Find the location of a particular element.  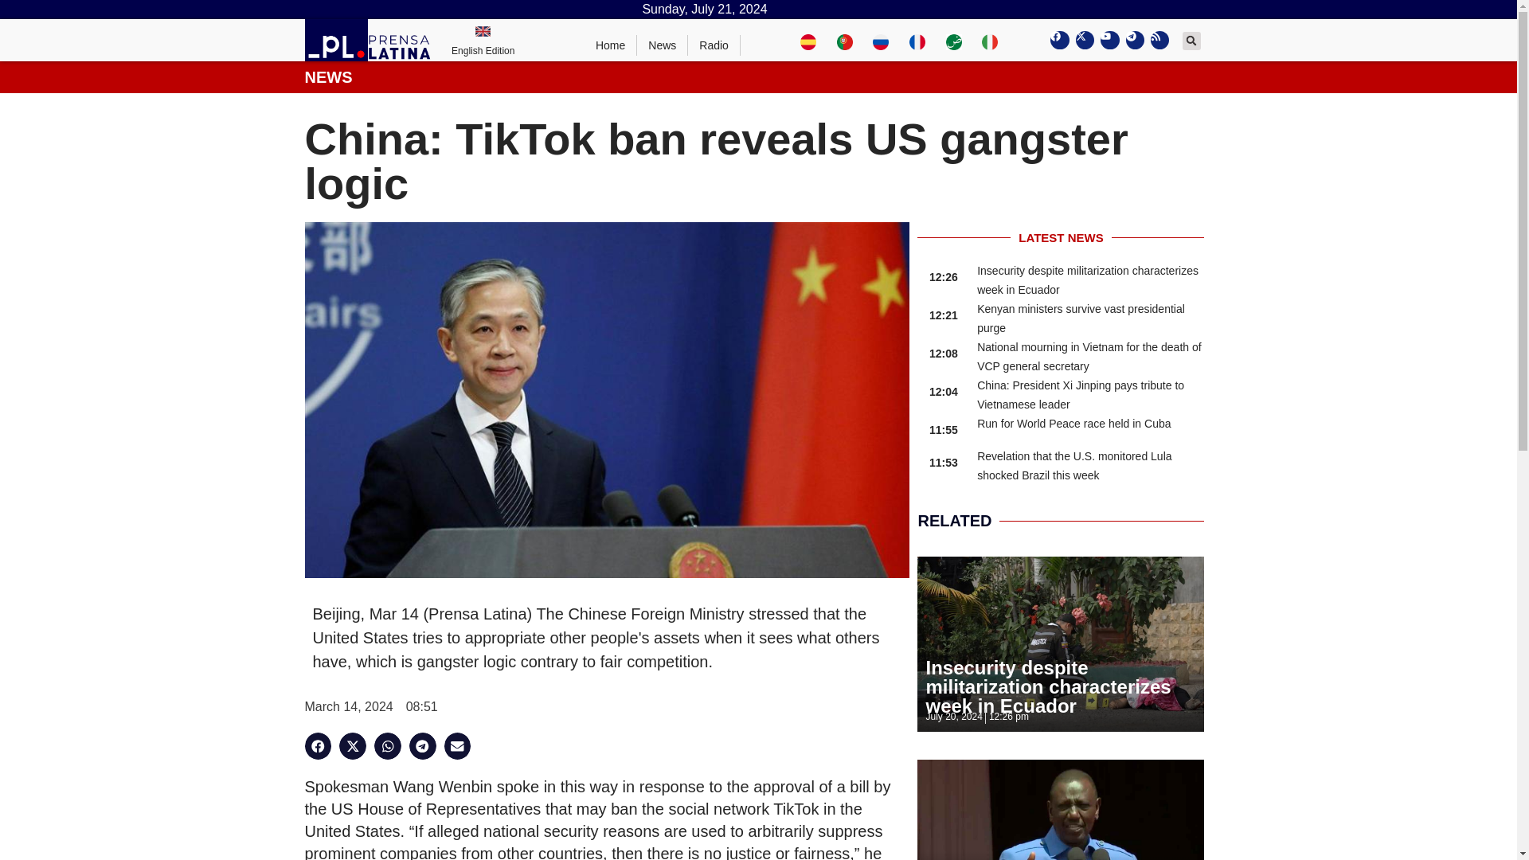

Run for World Peace race held in Cuba is located at coordinates (1073, 424).